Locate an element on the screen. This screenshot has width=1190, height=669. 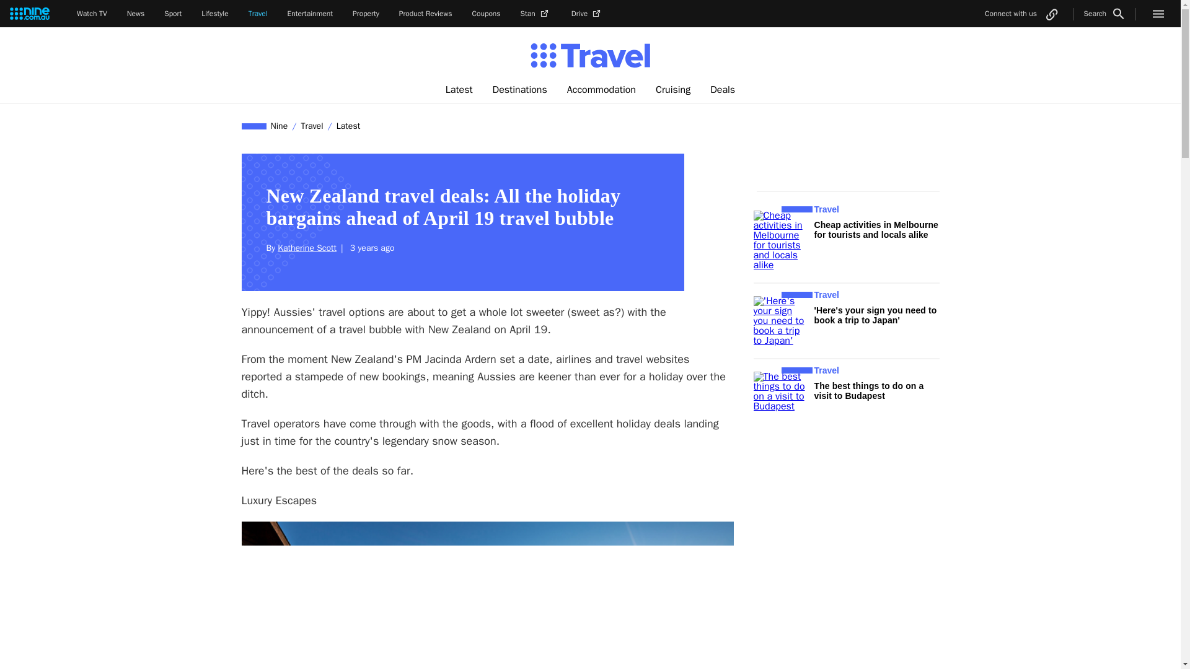
Accommodation is located at coordinates (601, 90).